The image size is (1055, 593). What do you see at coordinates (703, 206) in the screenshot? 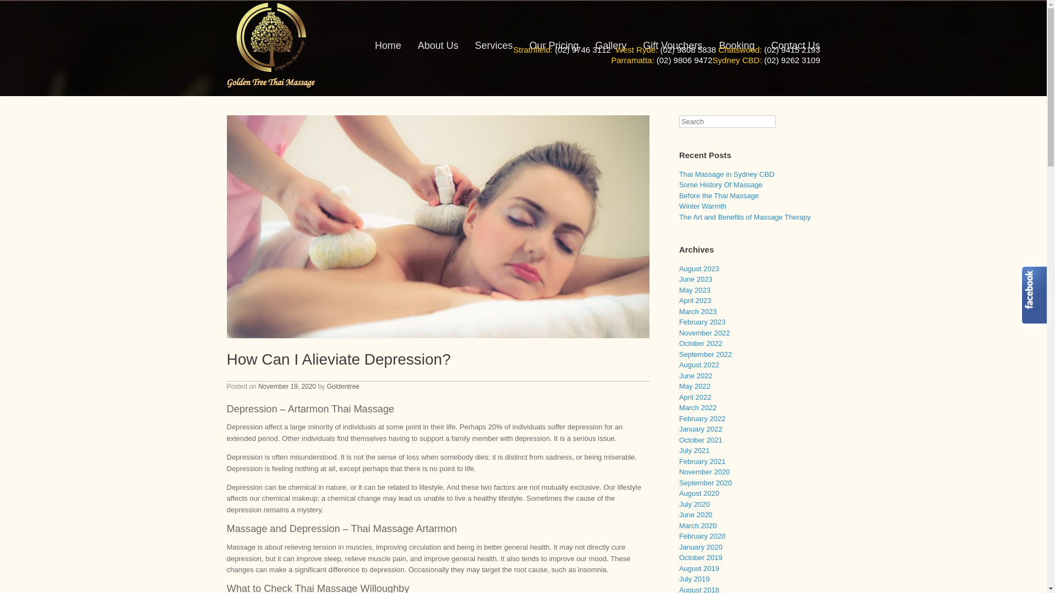
I see `Winter Warmth` at bounding box center [703, 206].